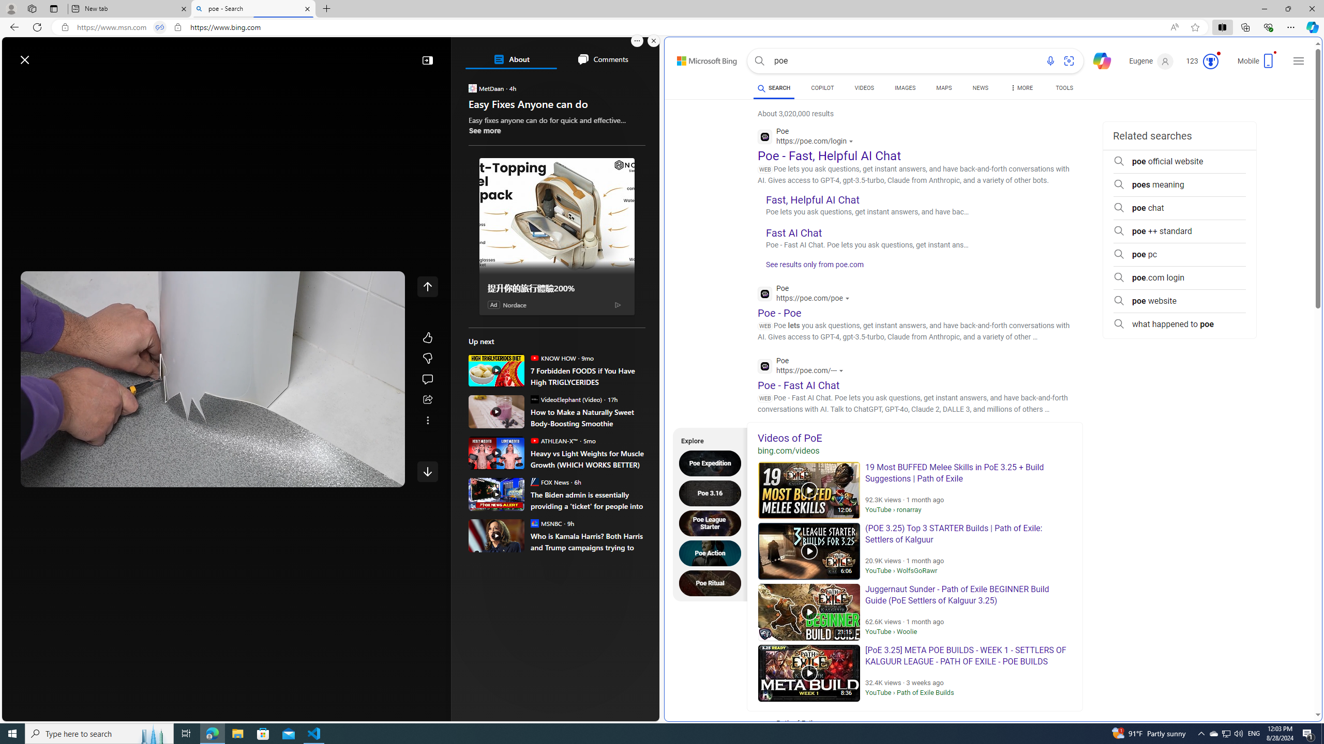 This screenshot has width=1324, height=744. What do you see at coordinates (713, 583) in the screenshot?
I see `Poe Ritual` at bounding box center [713, 583].